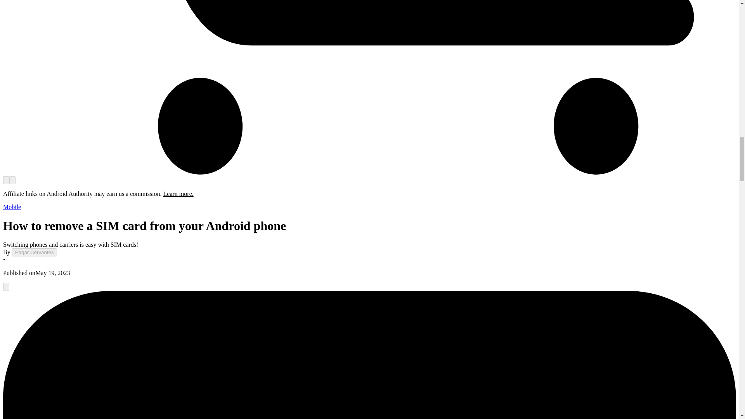 This screenshot has height=419, width=745. I want to click on Mobile, so click(12, 207).